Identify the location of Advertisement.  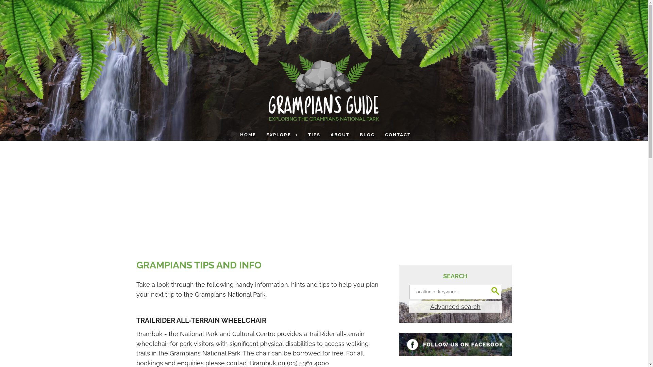
(324, 192).